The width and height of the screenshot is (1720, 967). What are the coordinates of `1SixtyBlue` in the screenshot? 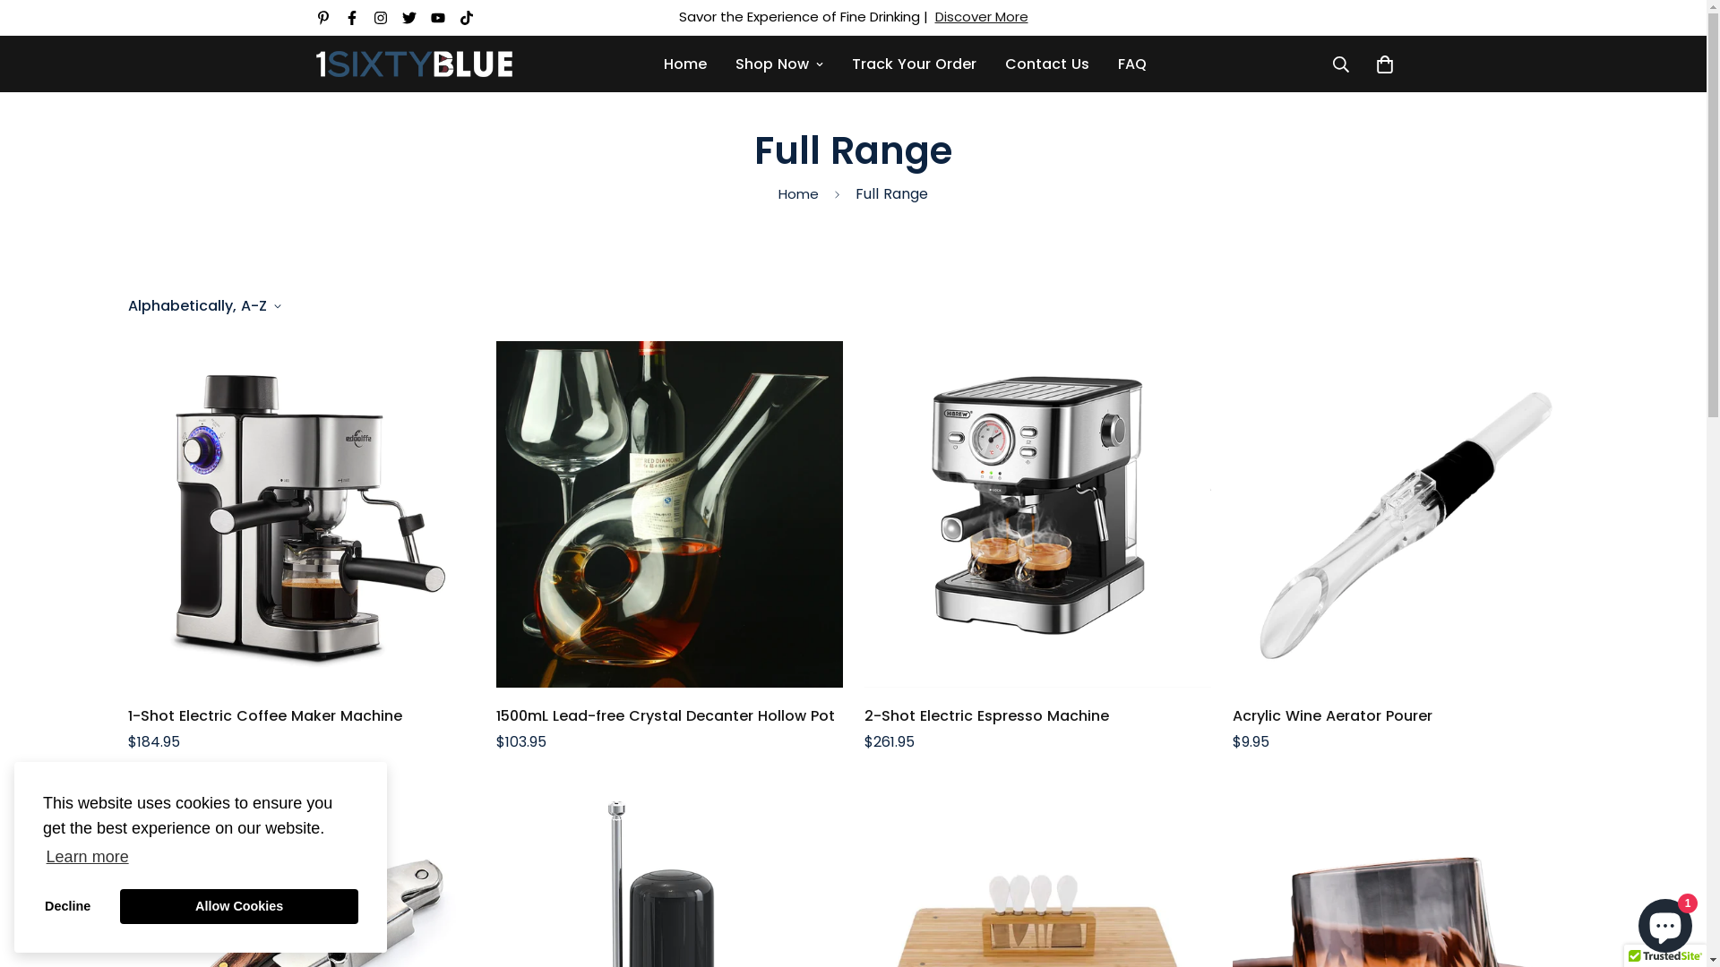 It's located at (414, 64).